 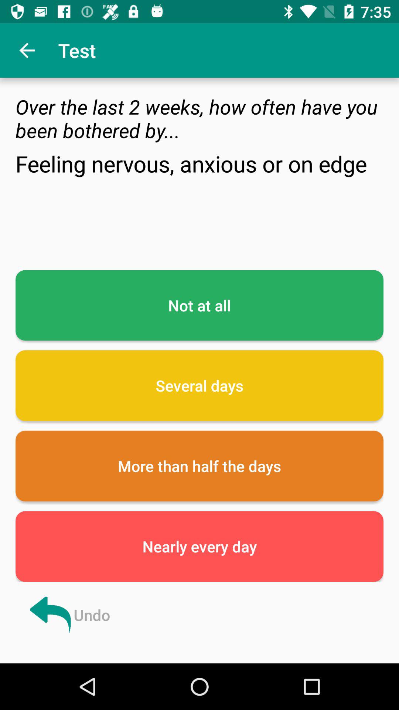 What do you see at coordinates (199, 466) in the screenshot?
I see `launch more than half icon` at bounding box center [199, 466].